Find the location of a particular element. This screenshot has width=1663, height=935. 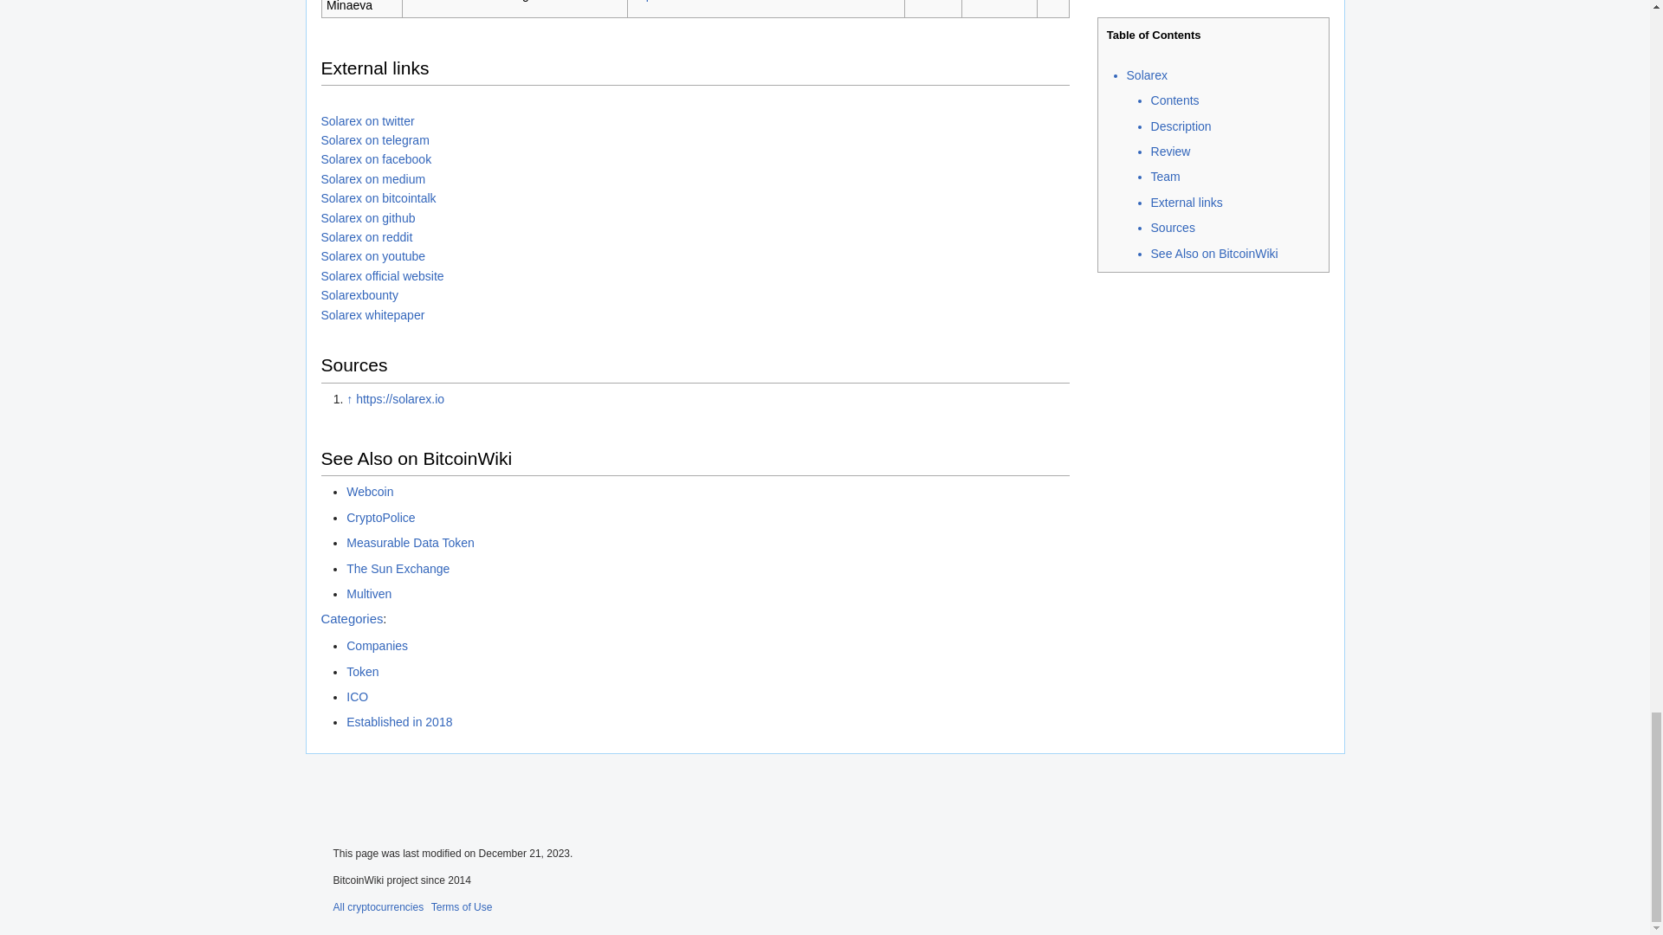

Solarex on reddit is located at coordinates (366, 236).